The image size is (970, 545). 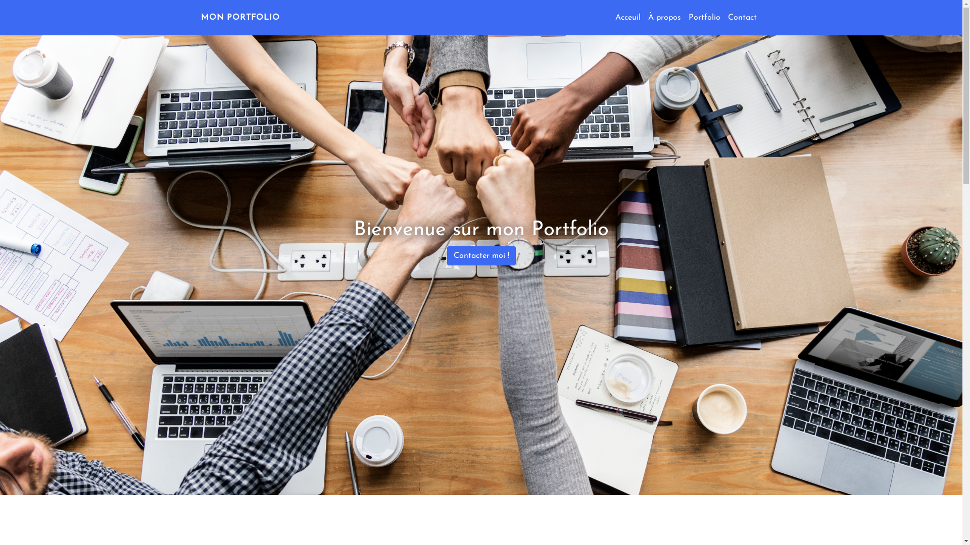 I want to click on Acceuil, so click(x=629, y=18).